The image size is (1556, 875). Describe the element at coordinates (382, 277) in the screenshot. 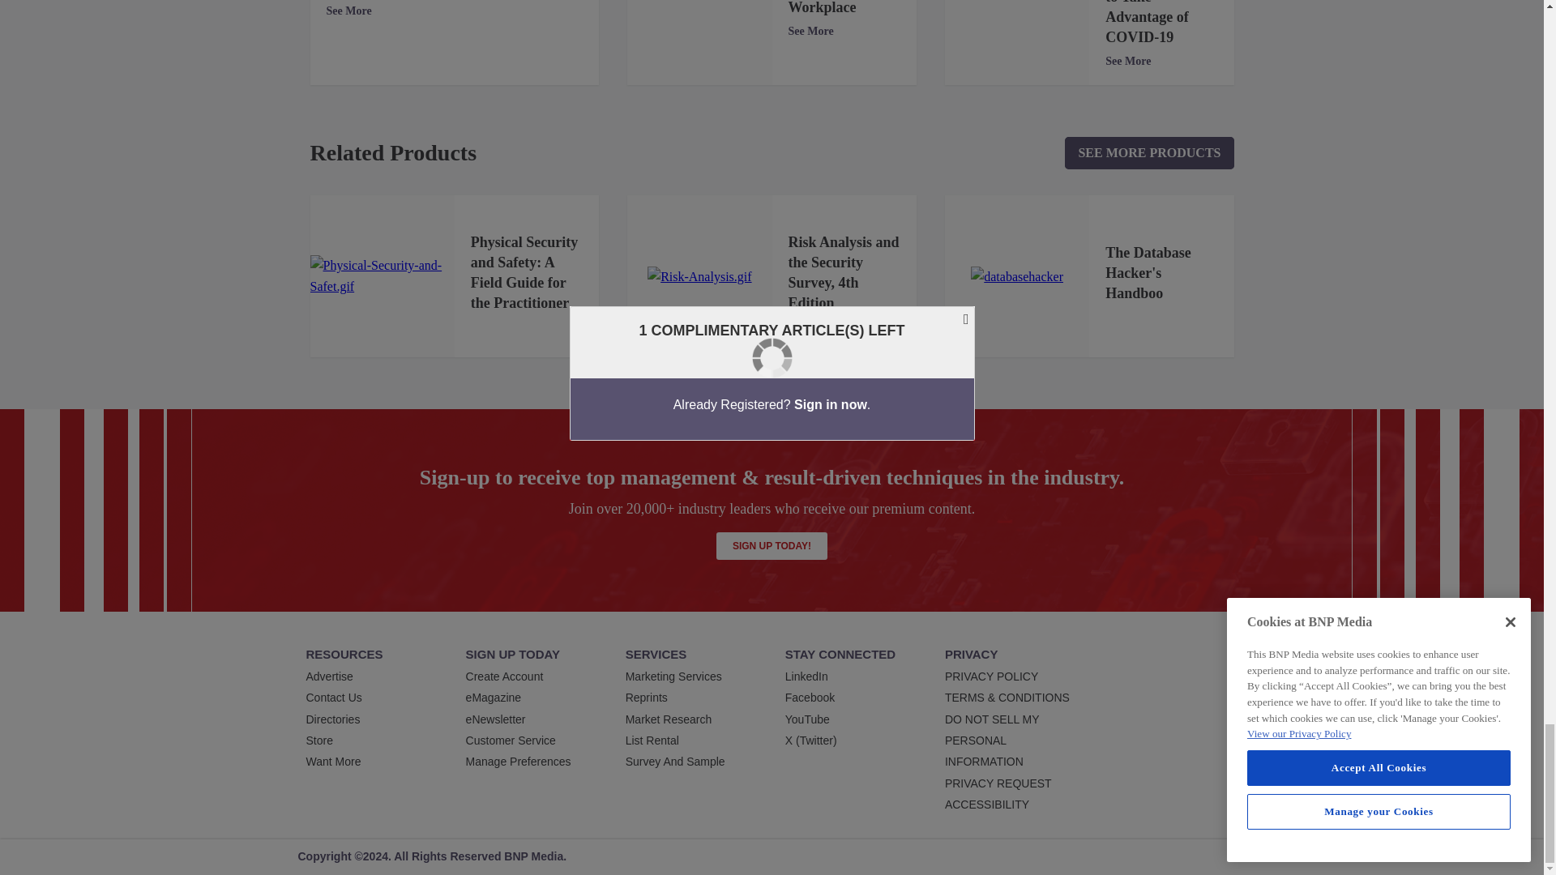

I see `Physical-Security-and-Safet.gif` at that location.